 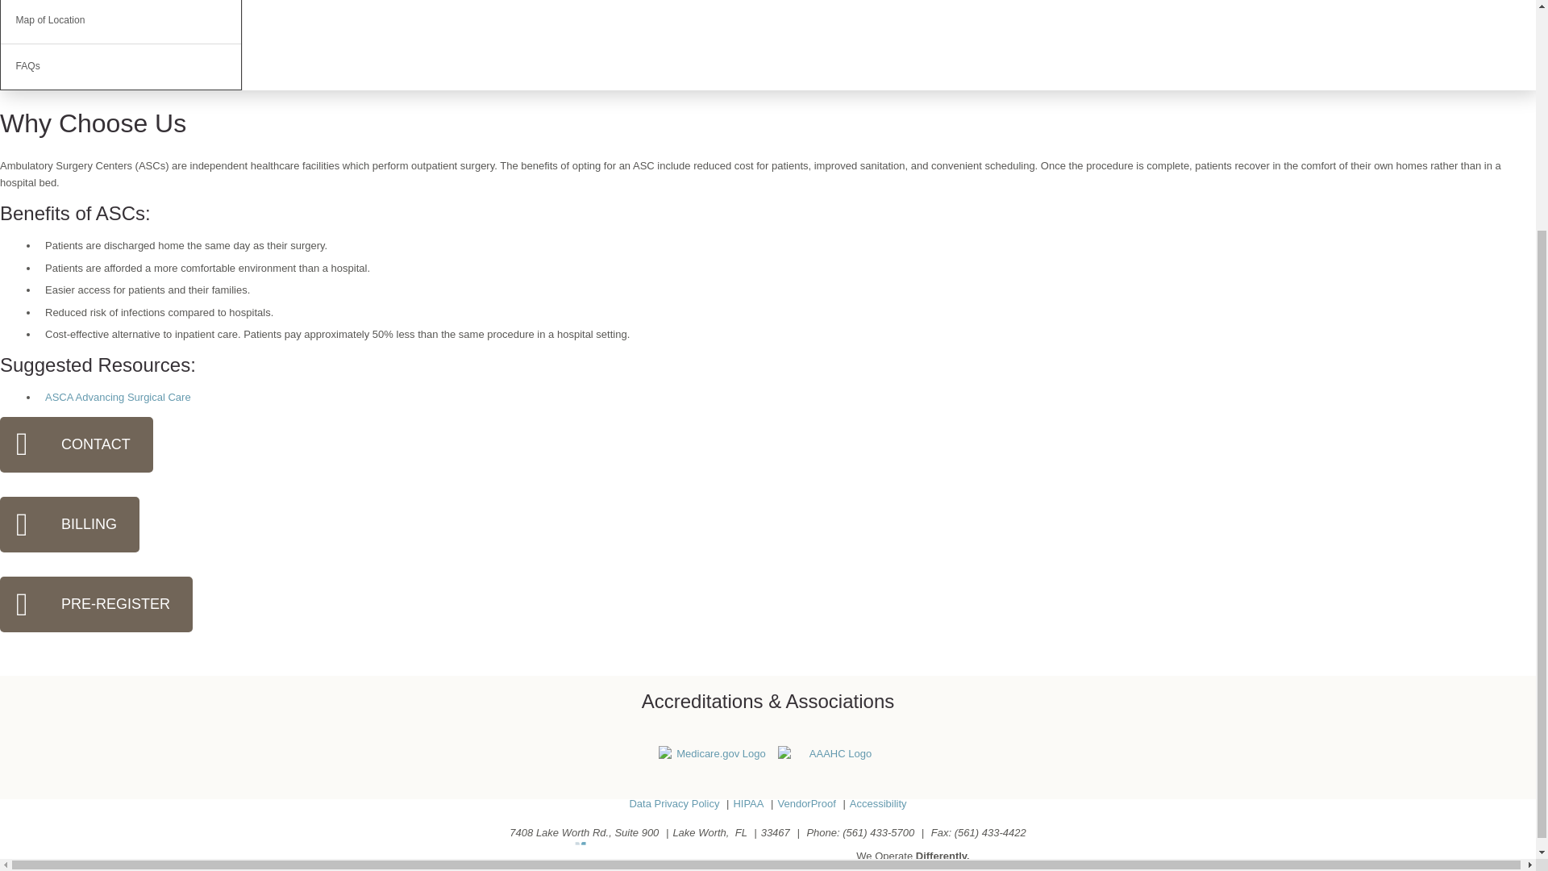 What do you see at coordinates (77, 445) in the screenshot?
I see `CONTACT` at bounding box center [77, 445].